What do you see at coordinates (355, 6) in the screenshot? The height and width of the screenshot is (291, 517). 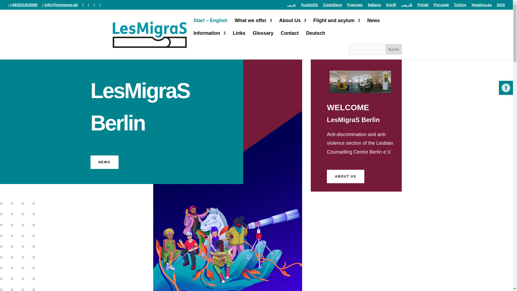 I see `French` at bounding box center [355, 6].